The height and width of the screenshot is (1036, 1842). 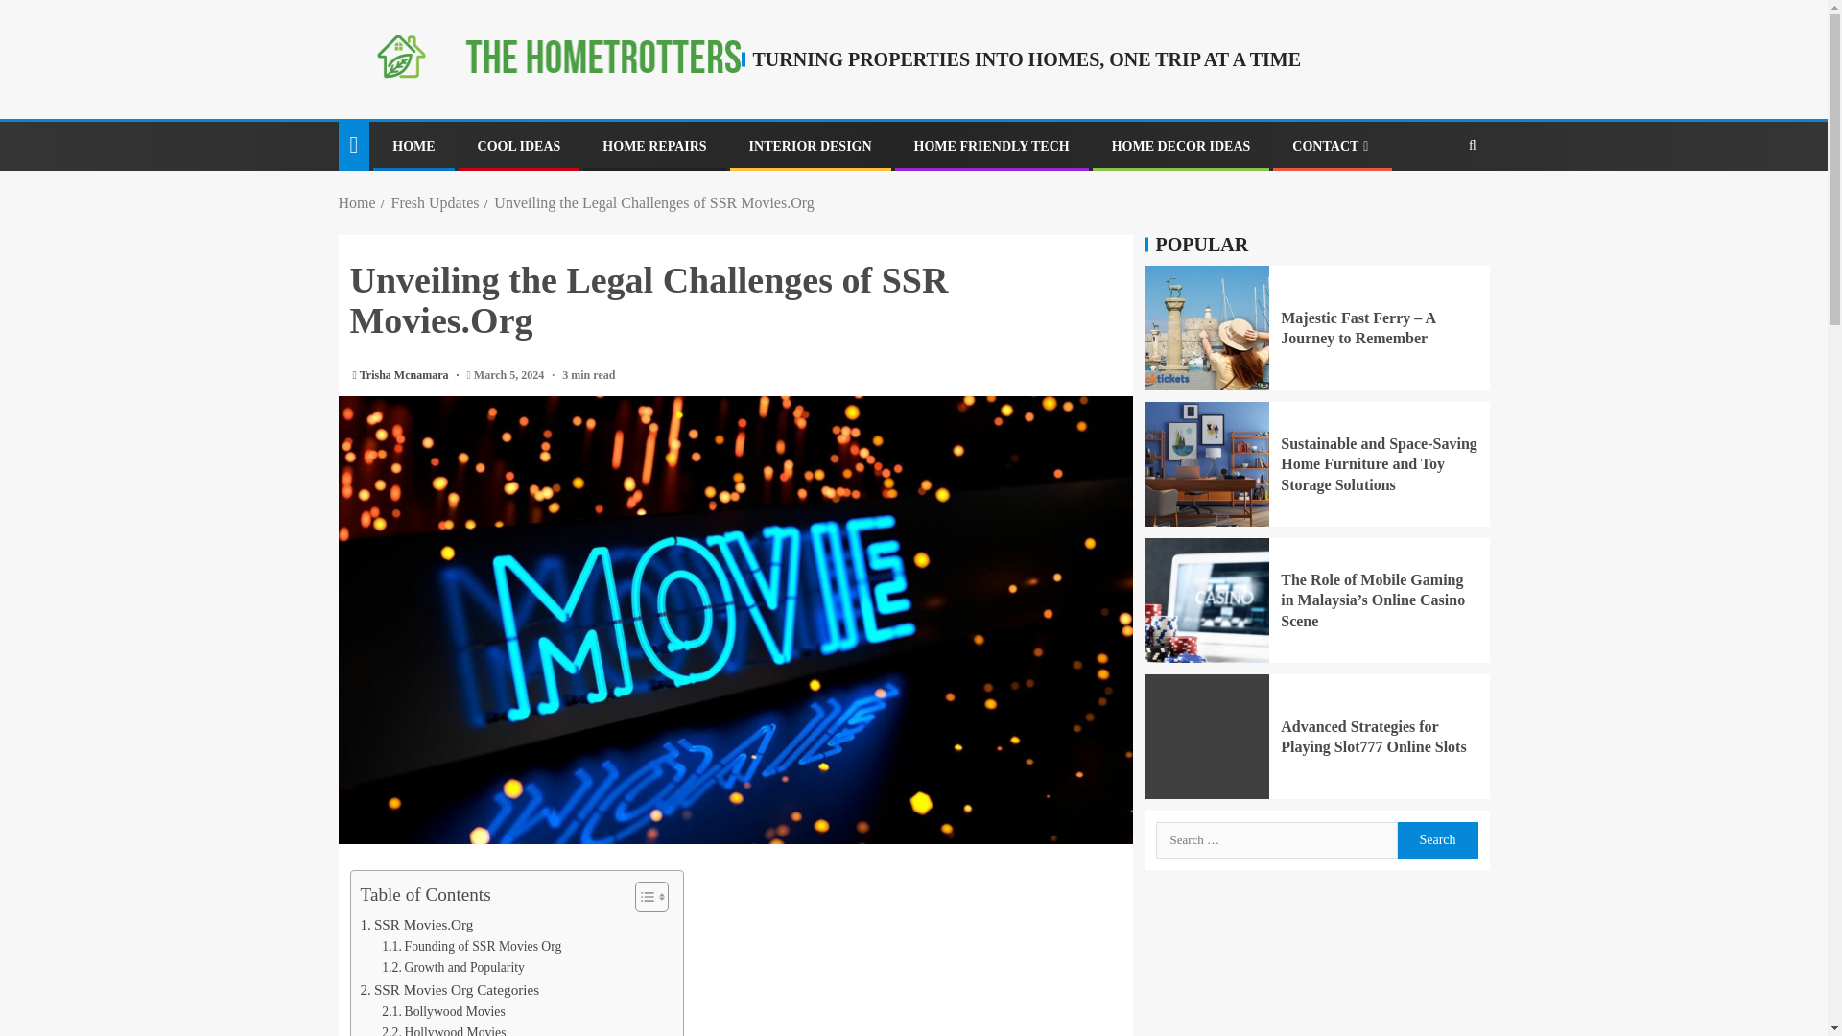 I want to click on HOME, so click(x=413, y=146).